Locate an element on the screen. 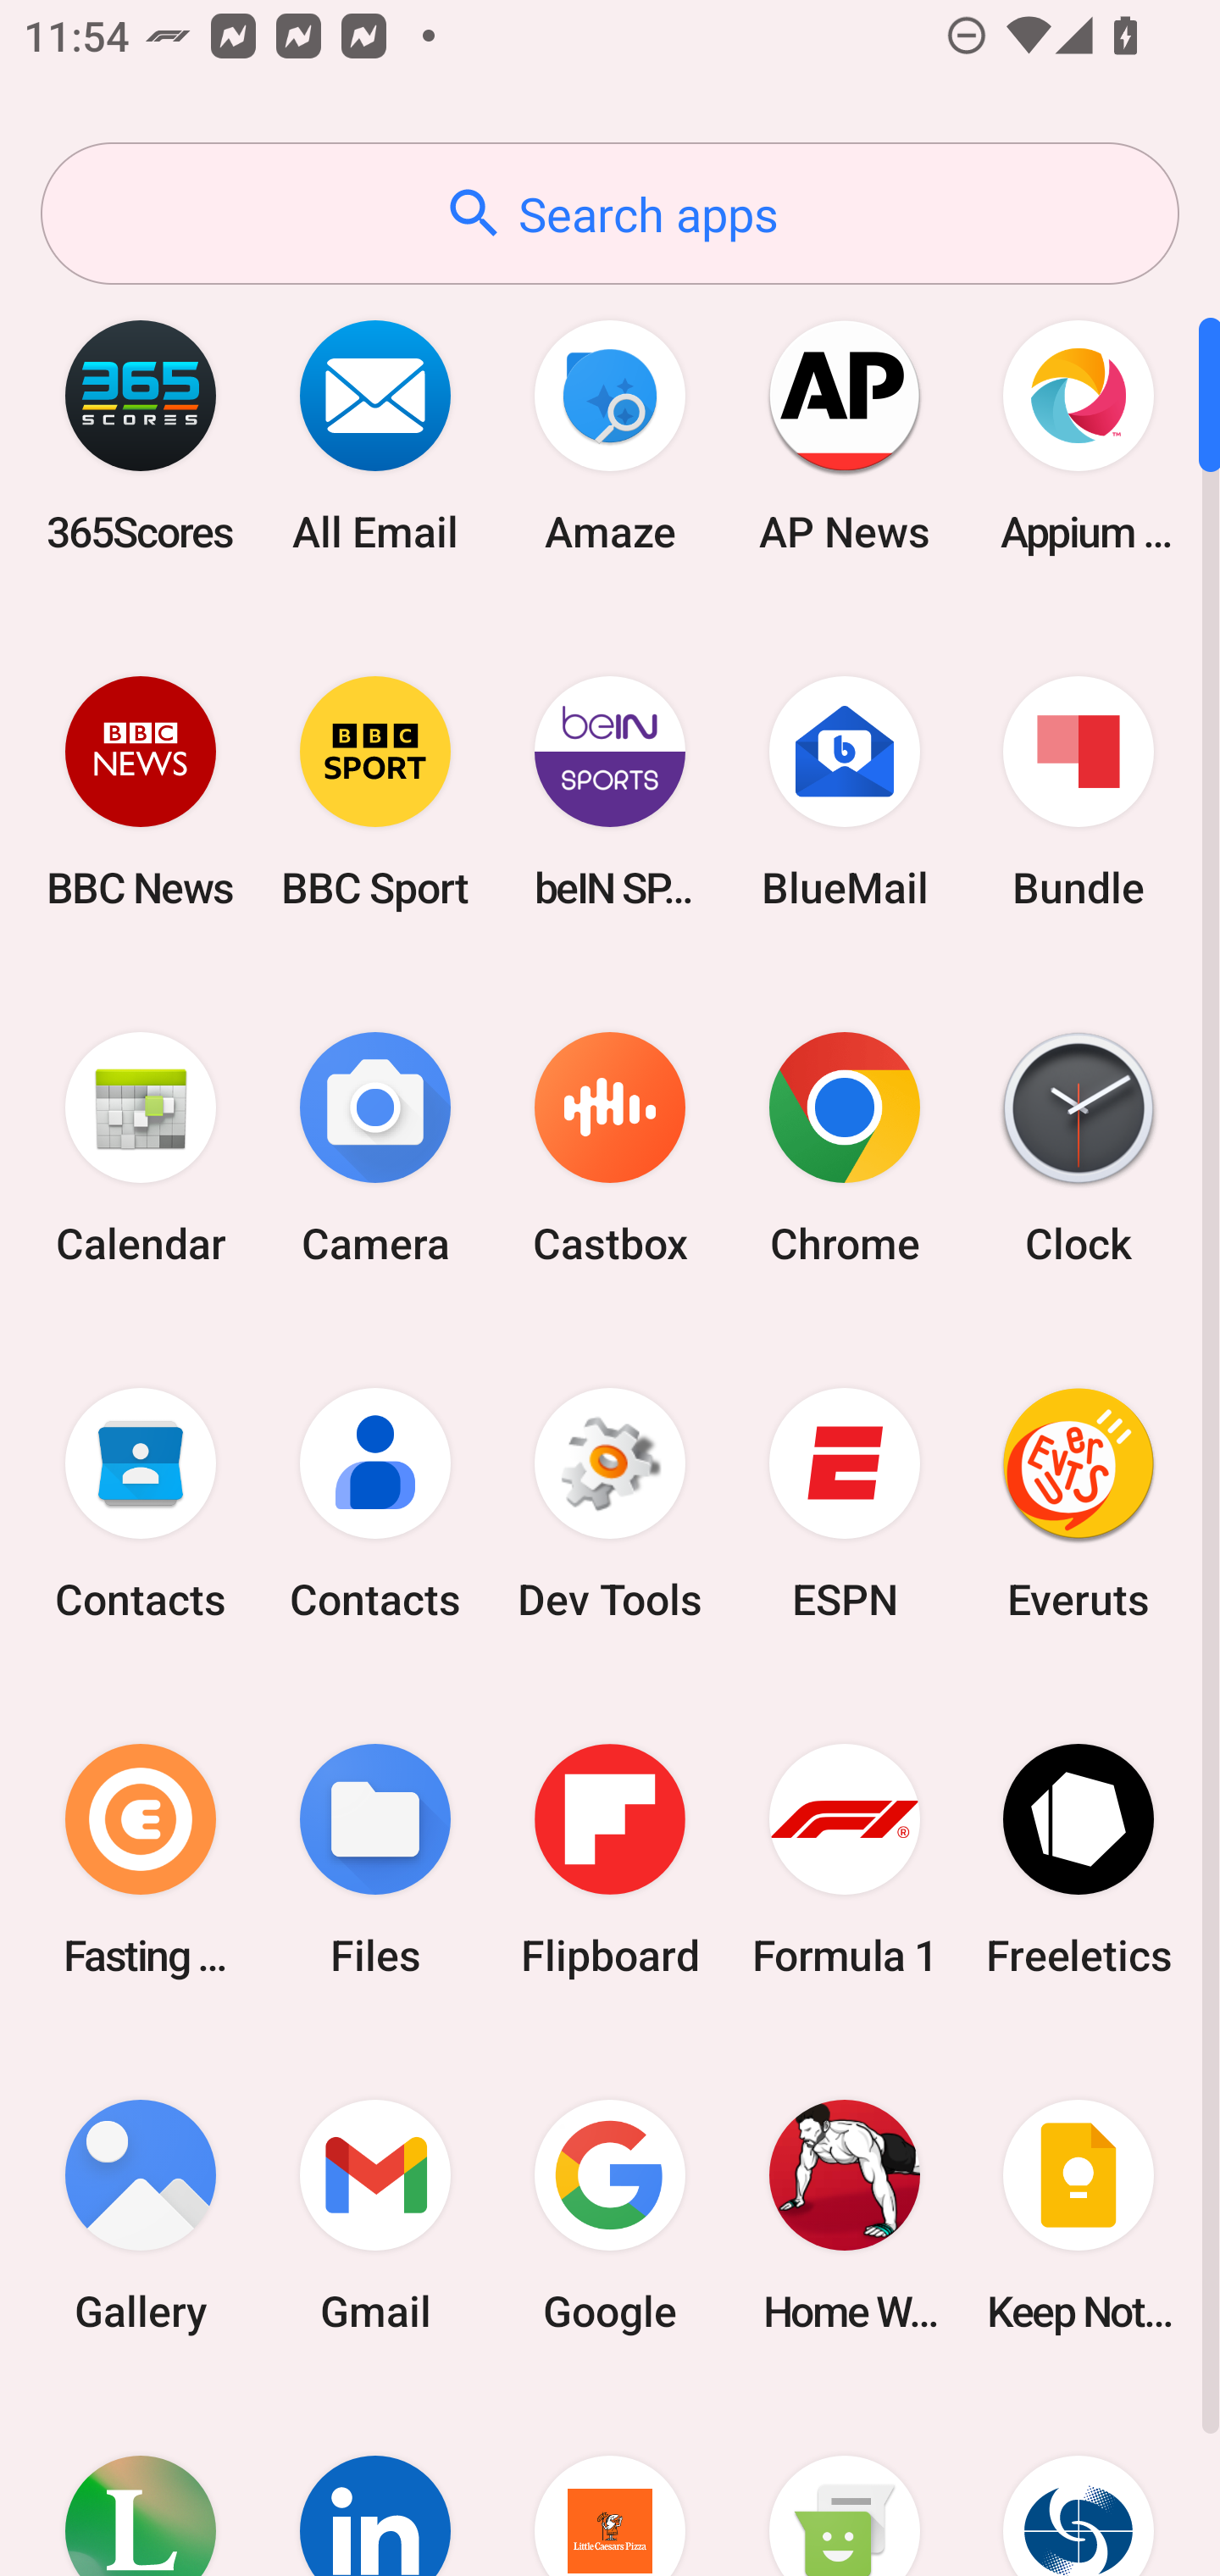 The width and height of the screenshot is (1220, 2576). Camera is located at coordinates (375, 1149).